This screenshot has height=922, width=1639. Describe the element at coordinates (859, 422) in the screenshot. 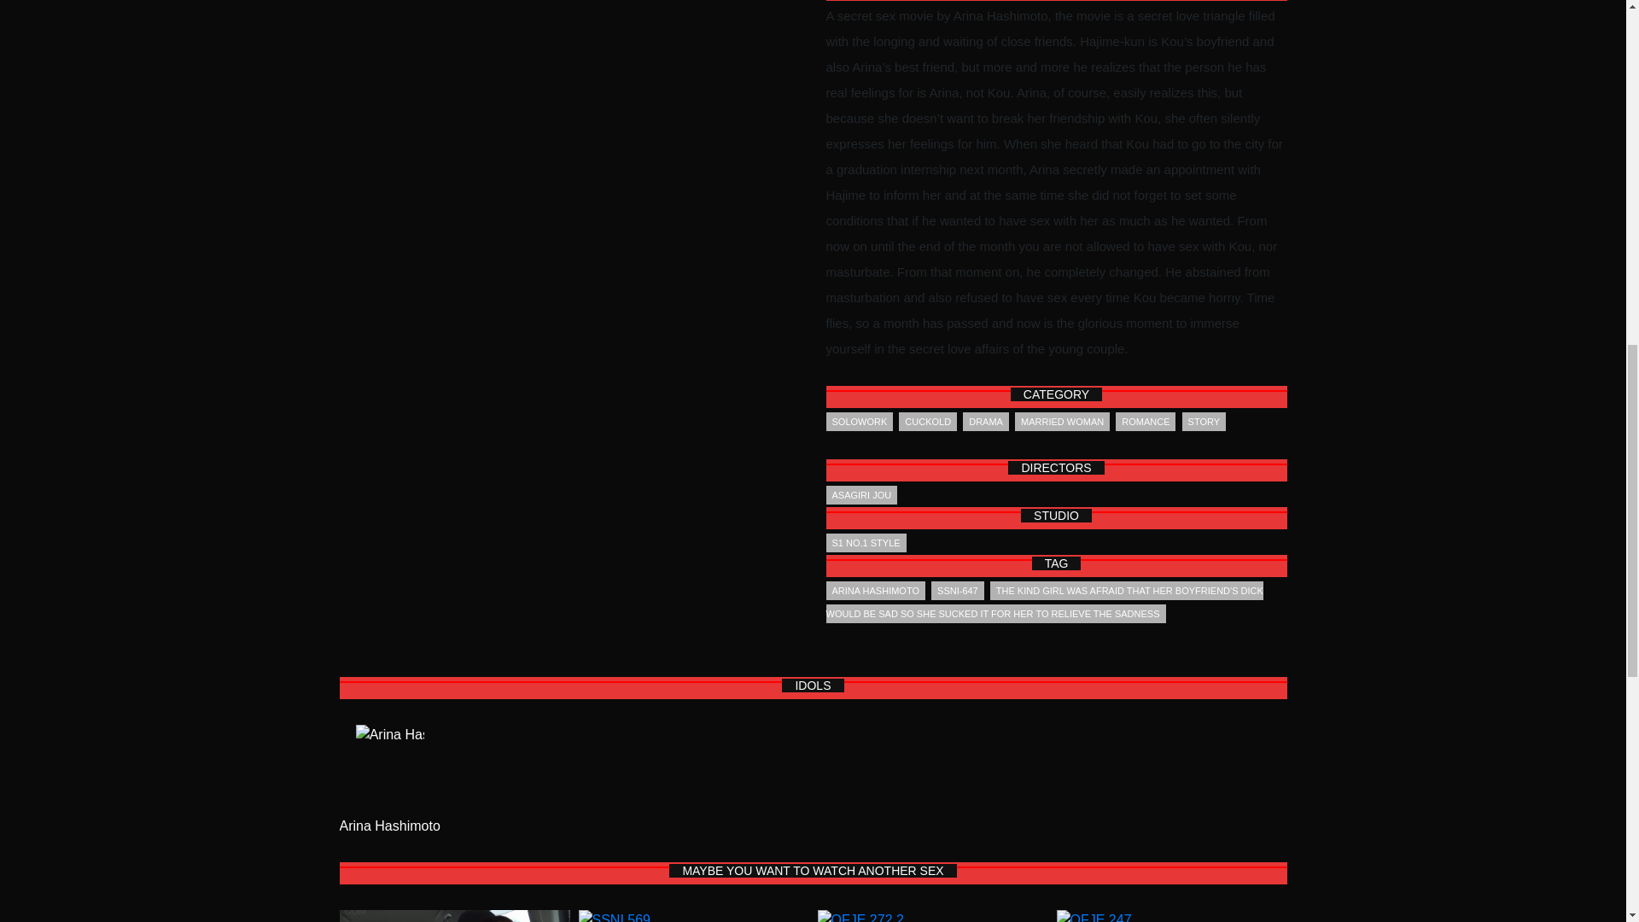

I see `SOLOWORK` at that location.